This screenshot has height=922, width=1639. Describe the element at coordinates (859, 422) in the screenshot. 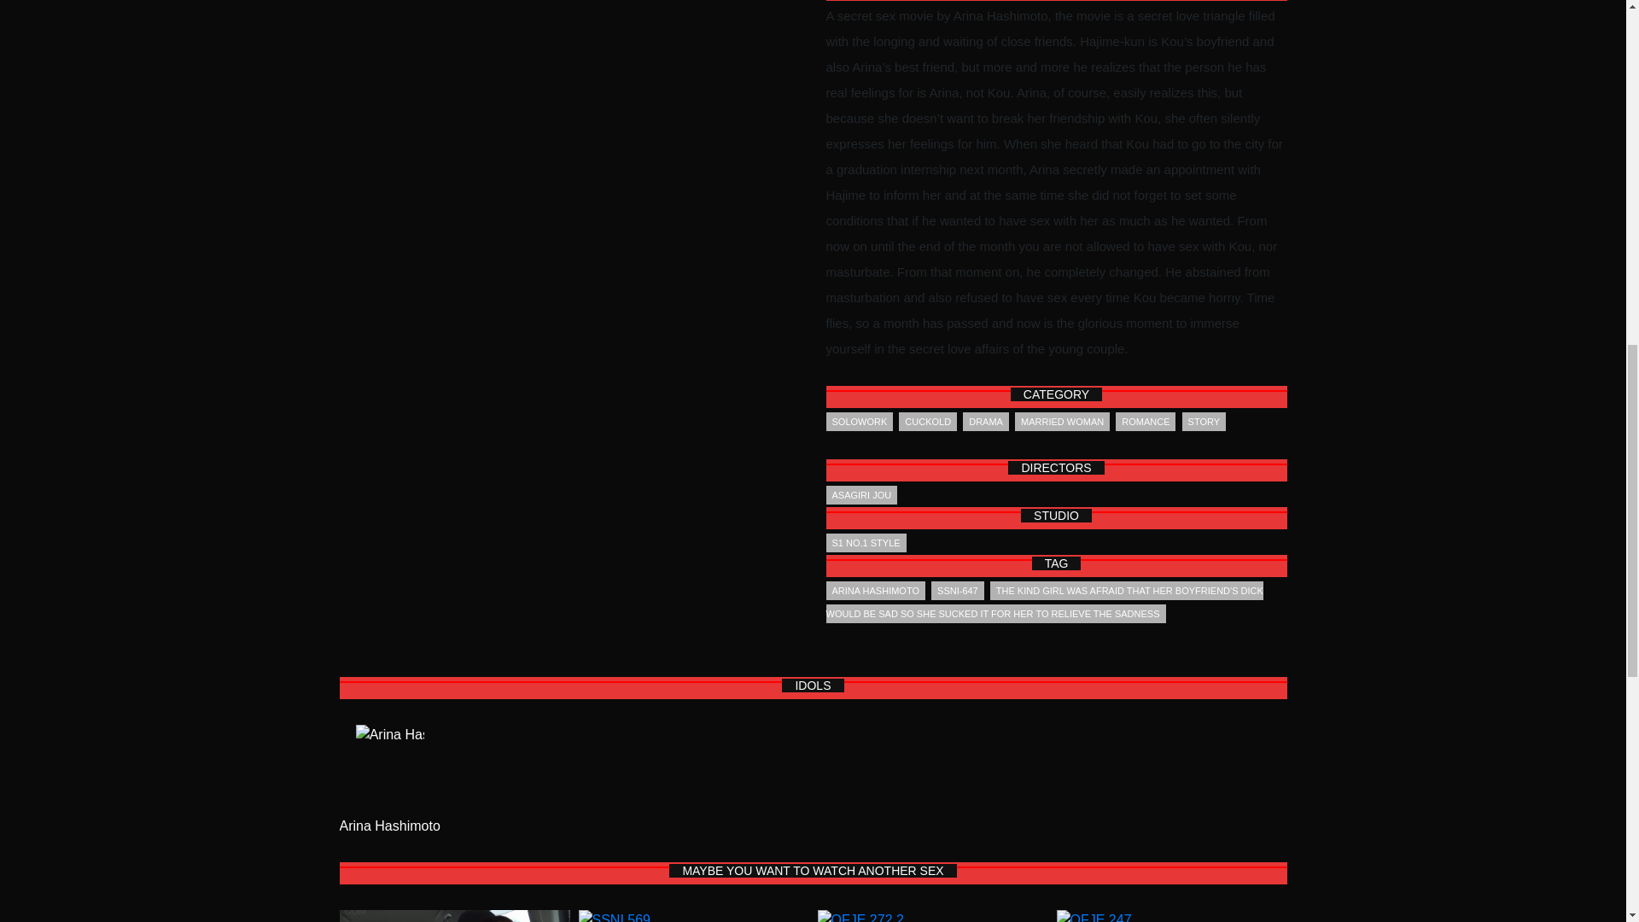

I see `SOLOWORK` at that location.